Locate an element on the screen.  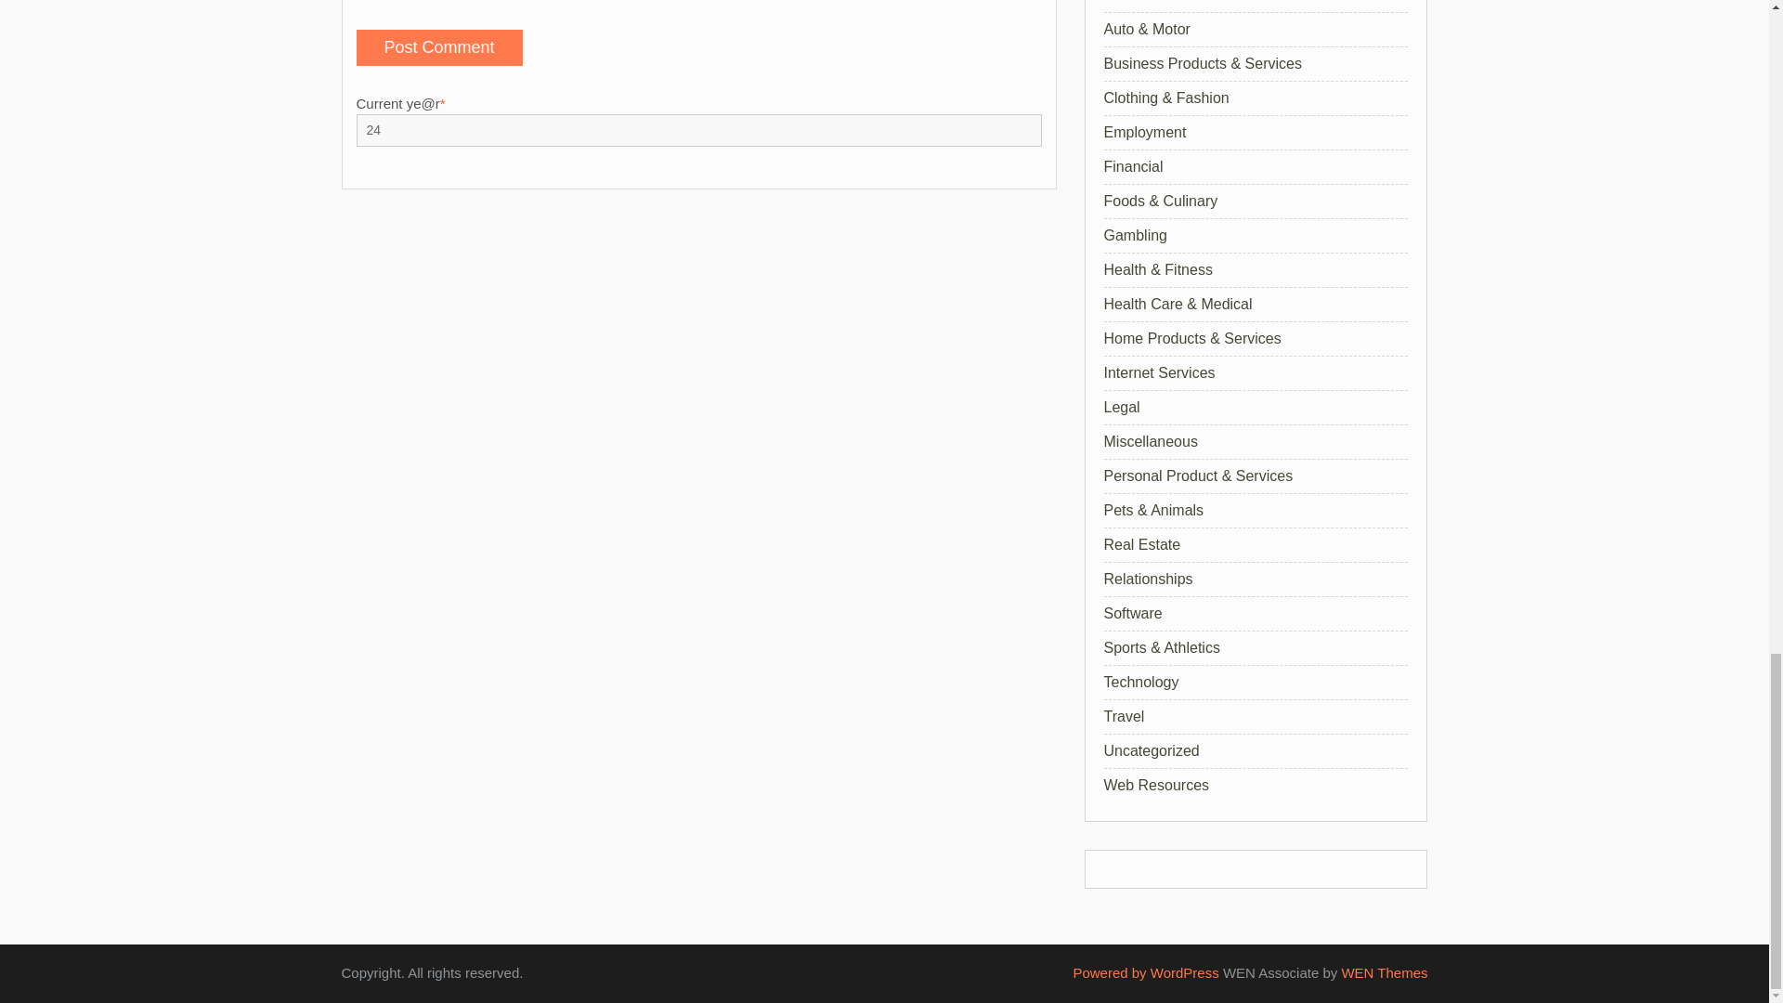
24 is located at coordinates (698, 130).